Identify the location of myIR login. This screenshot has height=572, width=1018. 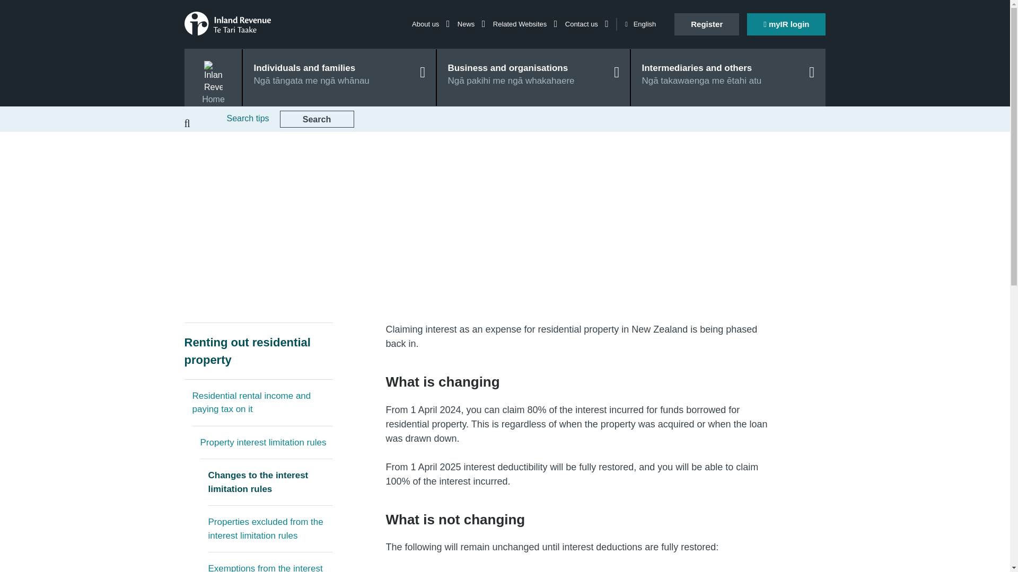
(786, 24).